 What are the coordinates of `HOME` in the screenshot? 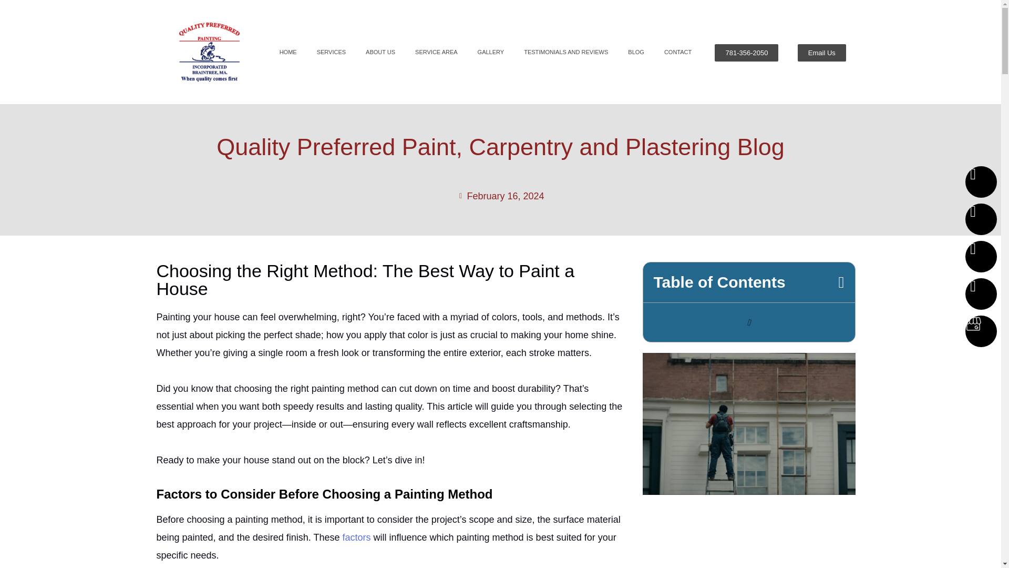 It's located at (288, 52).